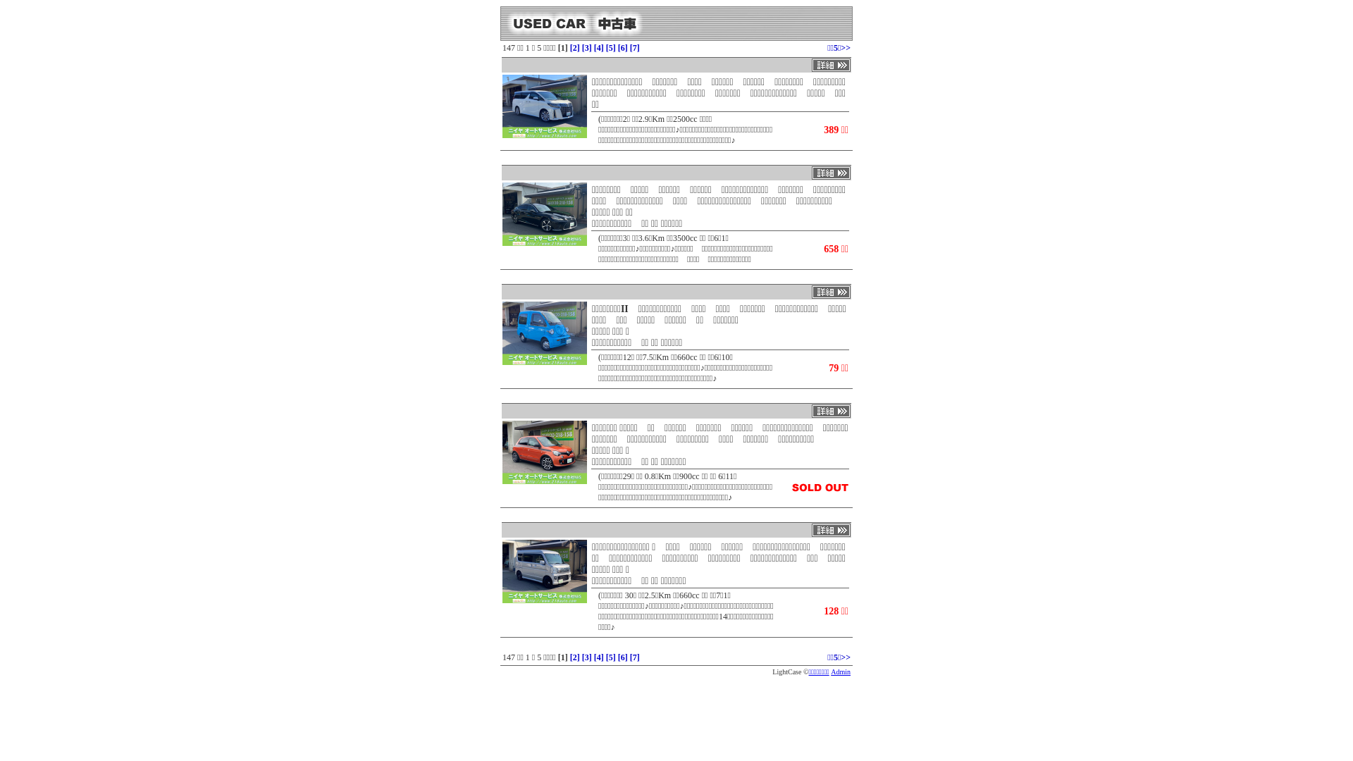 The width and height of the screenshot is (1353, 761). What do you see at coordinates (635, 48) in the screenshot?
I see `[7]` at bounding box center [635, 48].